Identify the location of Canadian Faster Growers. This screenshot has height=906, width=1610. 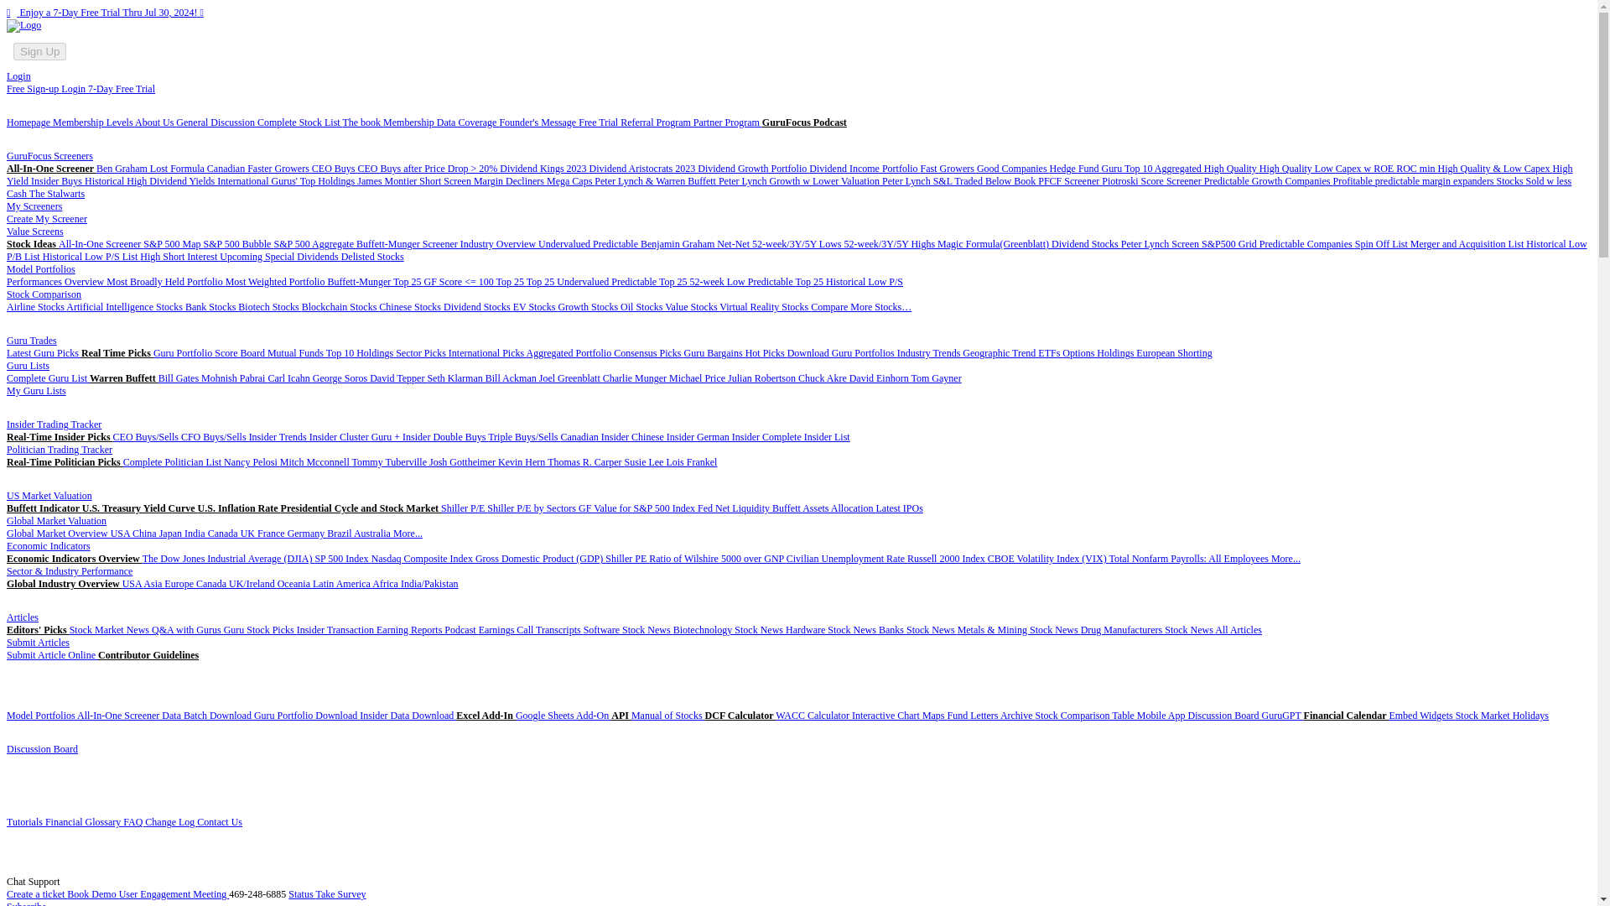
(260, 169).